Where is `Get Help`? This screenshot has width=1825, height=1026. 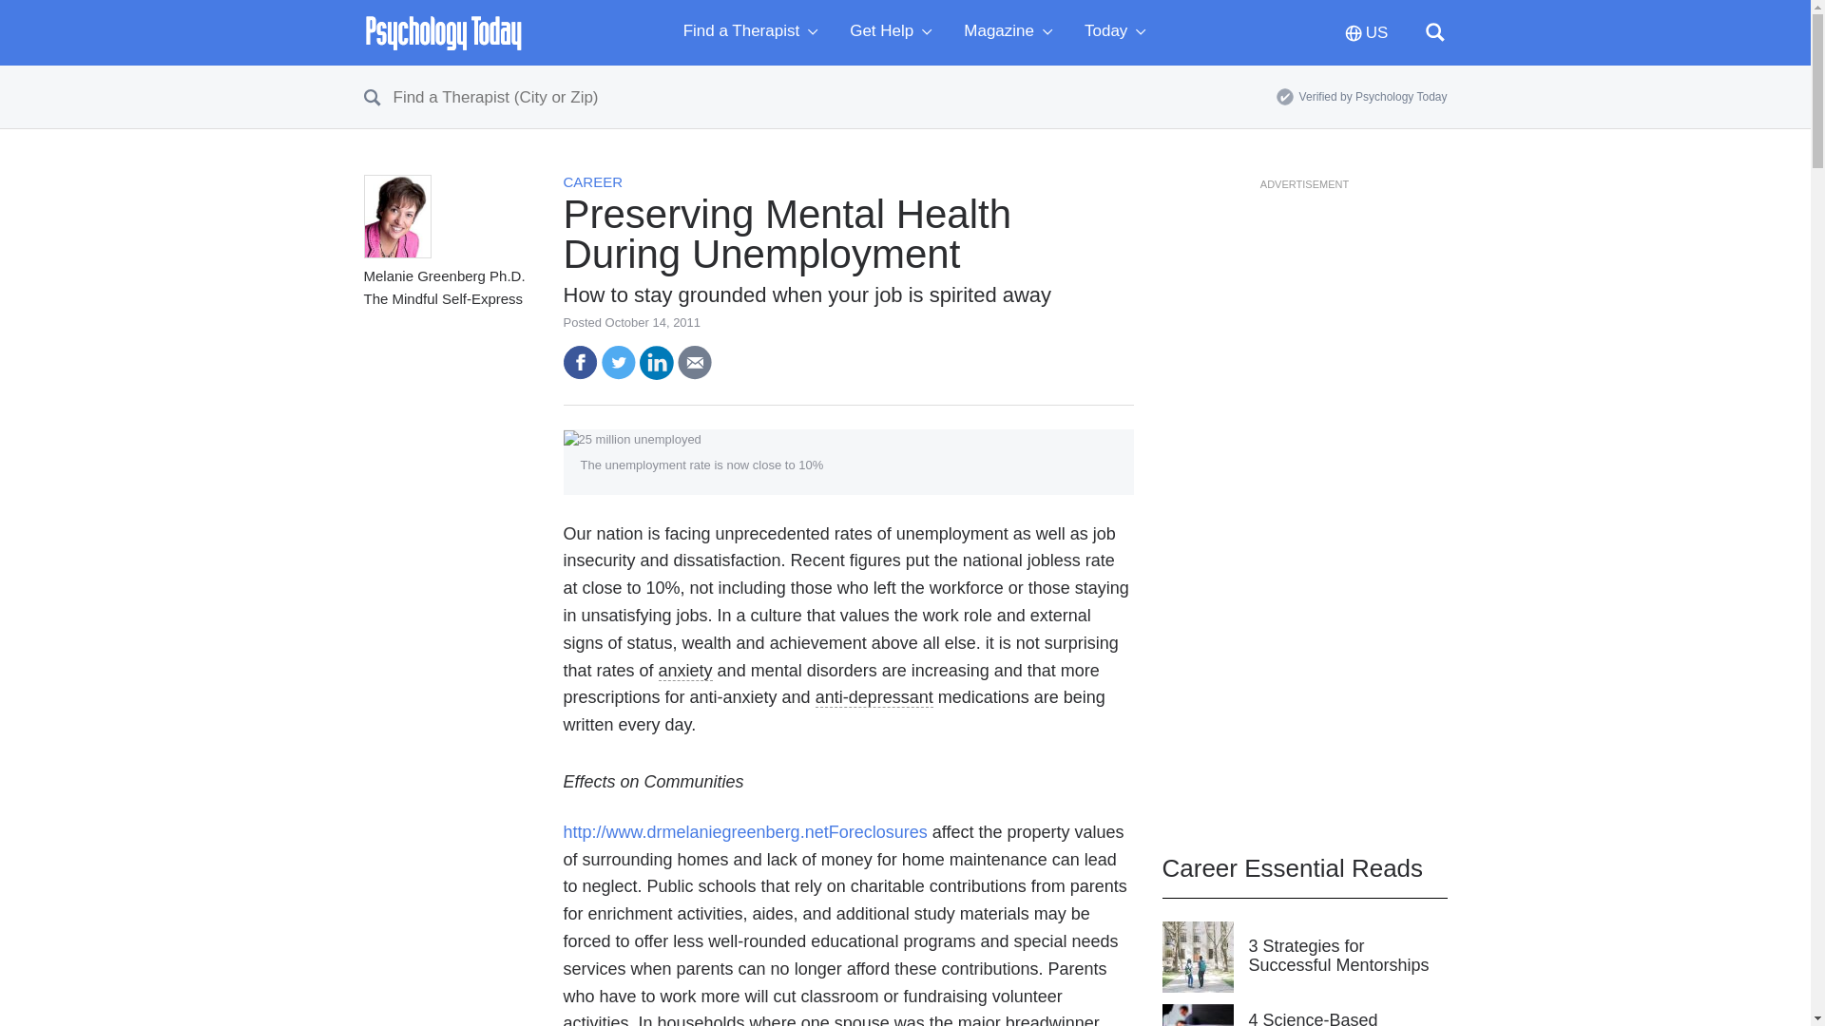 Get Help is located at coordinates (895, 32).